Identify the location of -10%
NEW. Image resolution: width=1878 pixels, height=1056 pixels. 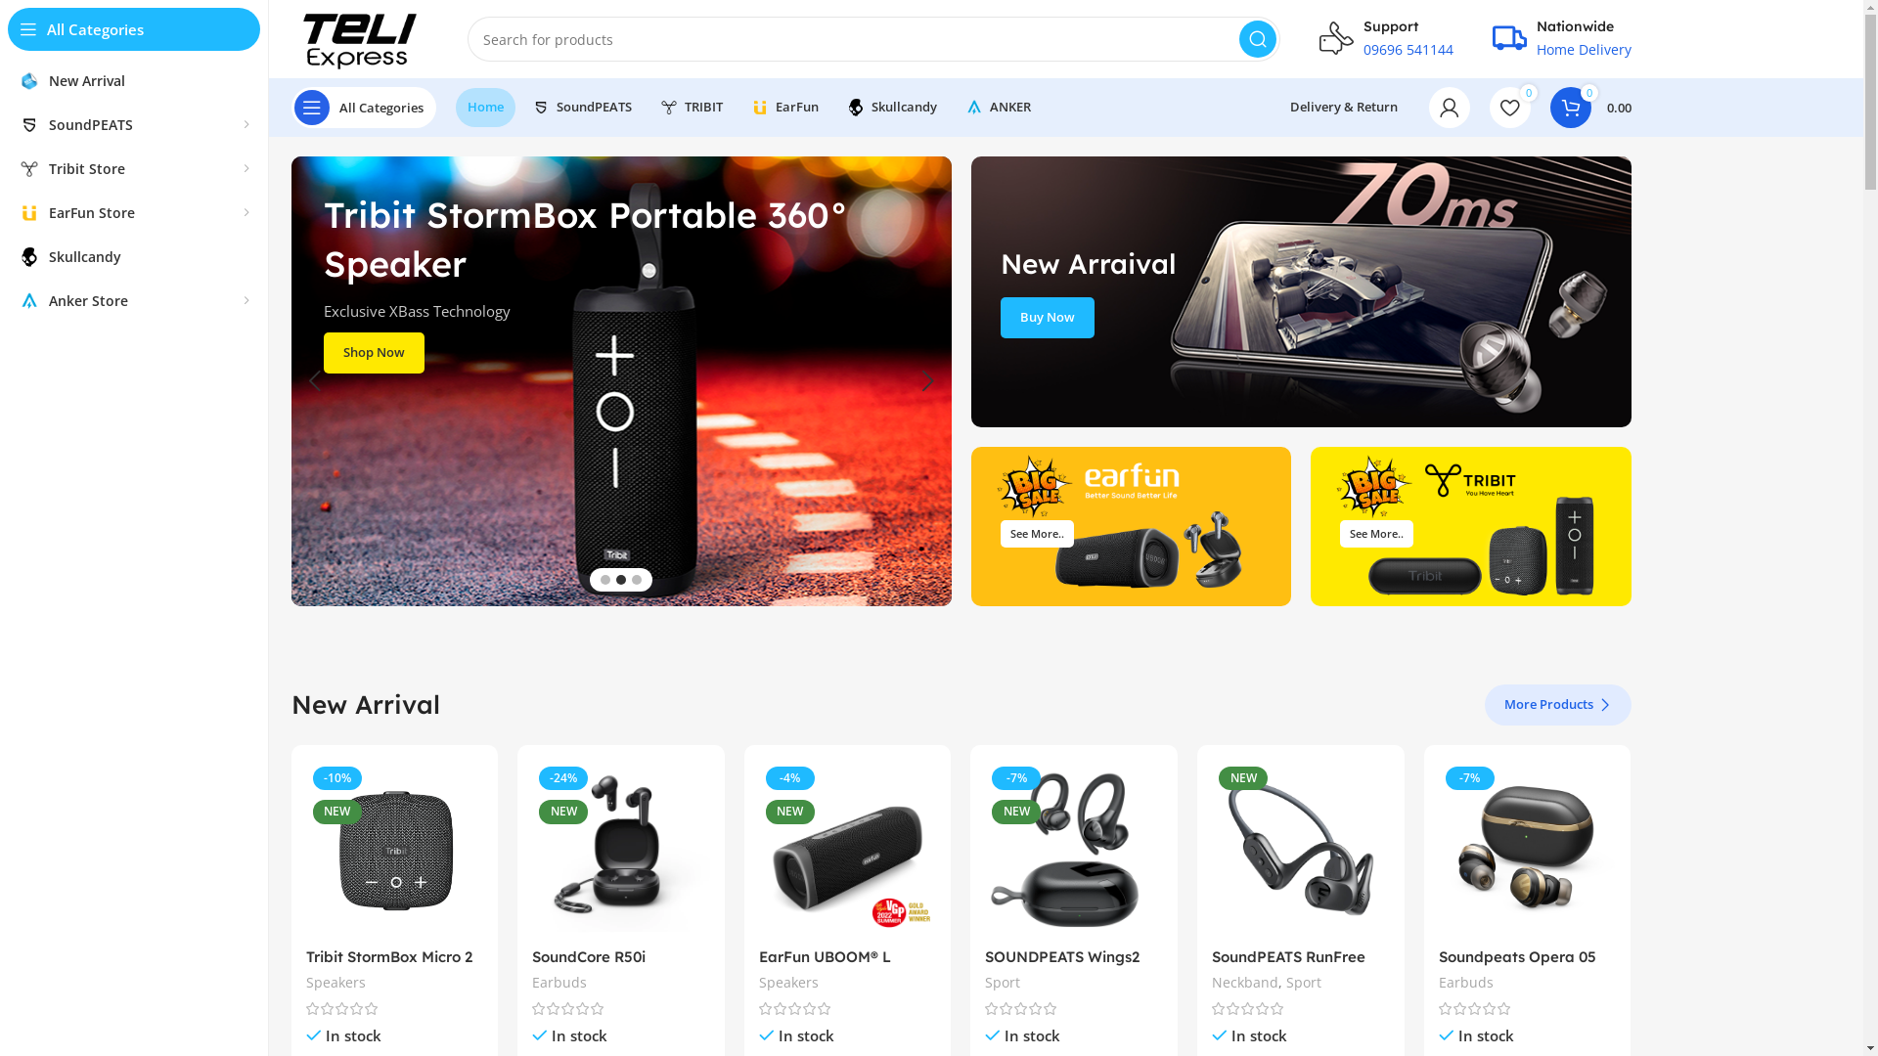
(393, 849).